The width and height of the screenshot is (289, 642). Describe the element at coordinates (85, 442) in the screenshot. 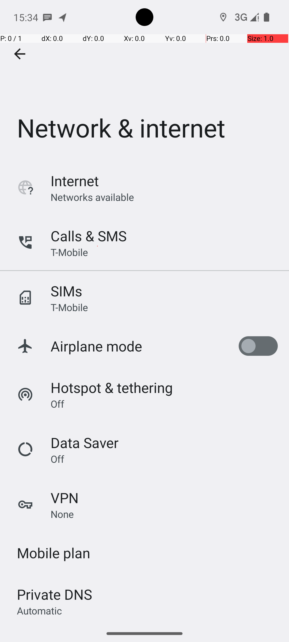

I see `Data Saver` at that location.